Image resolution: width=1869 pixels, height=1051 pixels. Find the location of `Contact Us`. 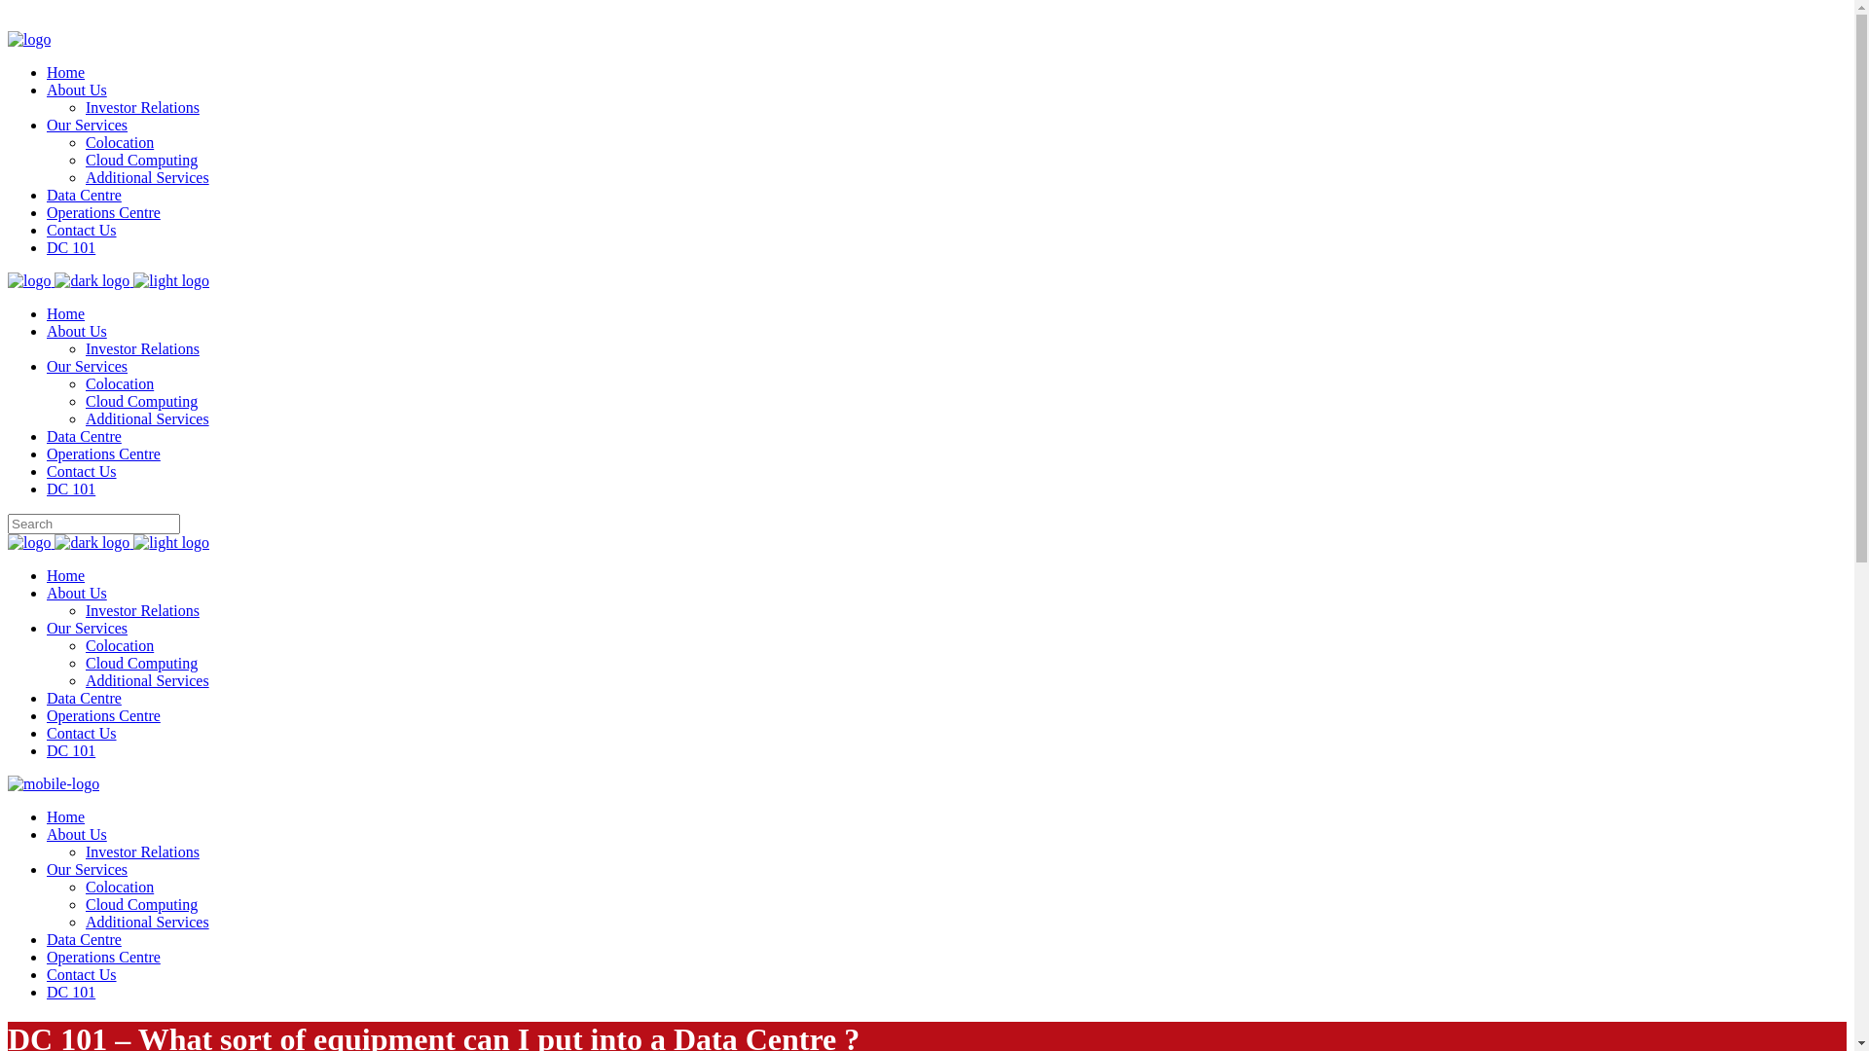

Contact Us is located at coordinates (82, 471).